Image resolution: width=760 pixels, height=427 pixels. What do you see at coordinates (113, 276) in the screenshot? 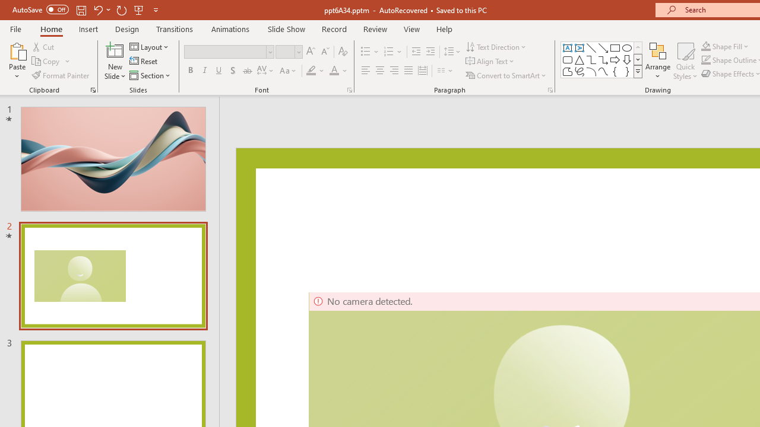
I see `Slide` at bounding box center [113, 276].